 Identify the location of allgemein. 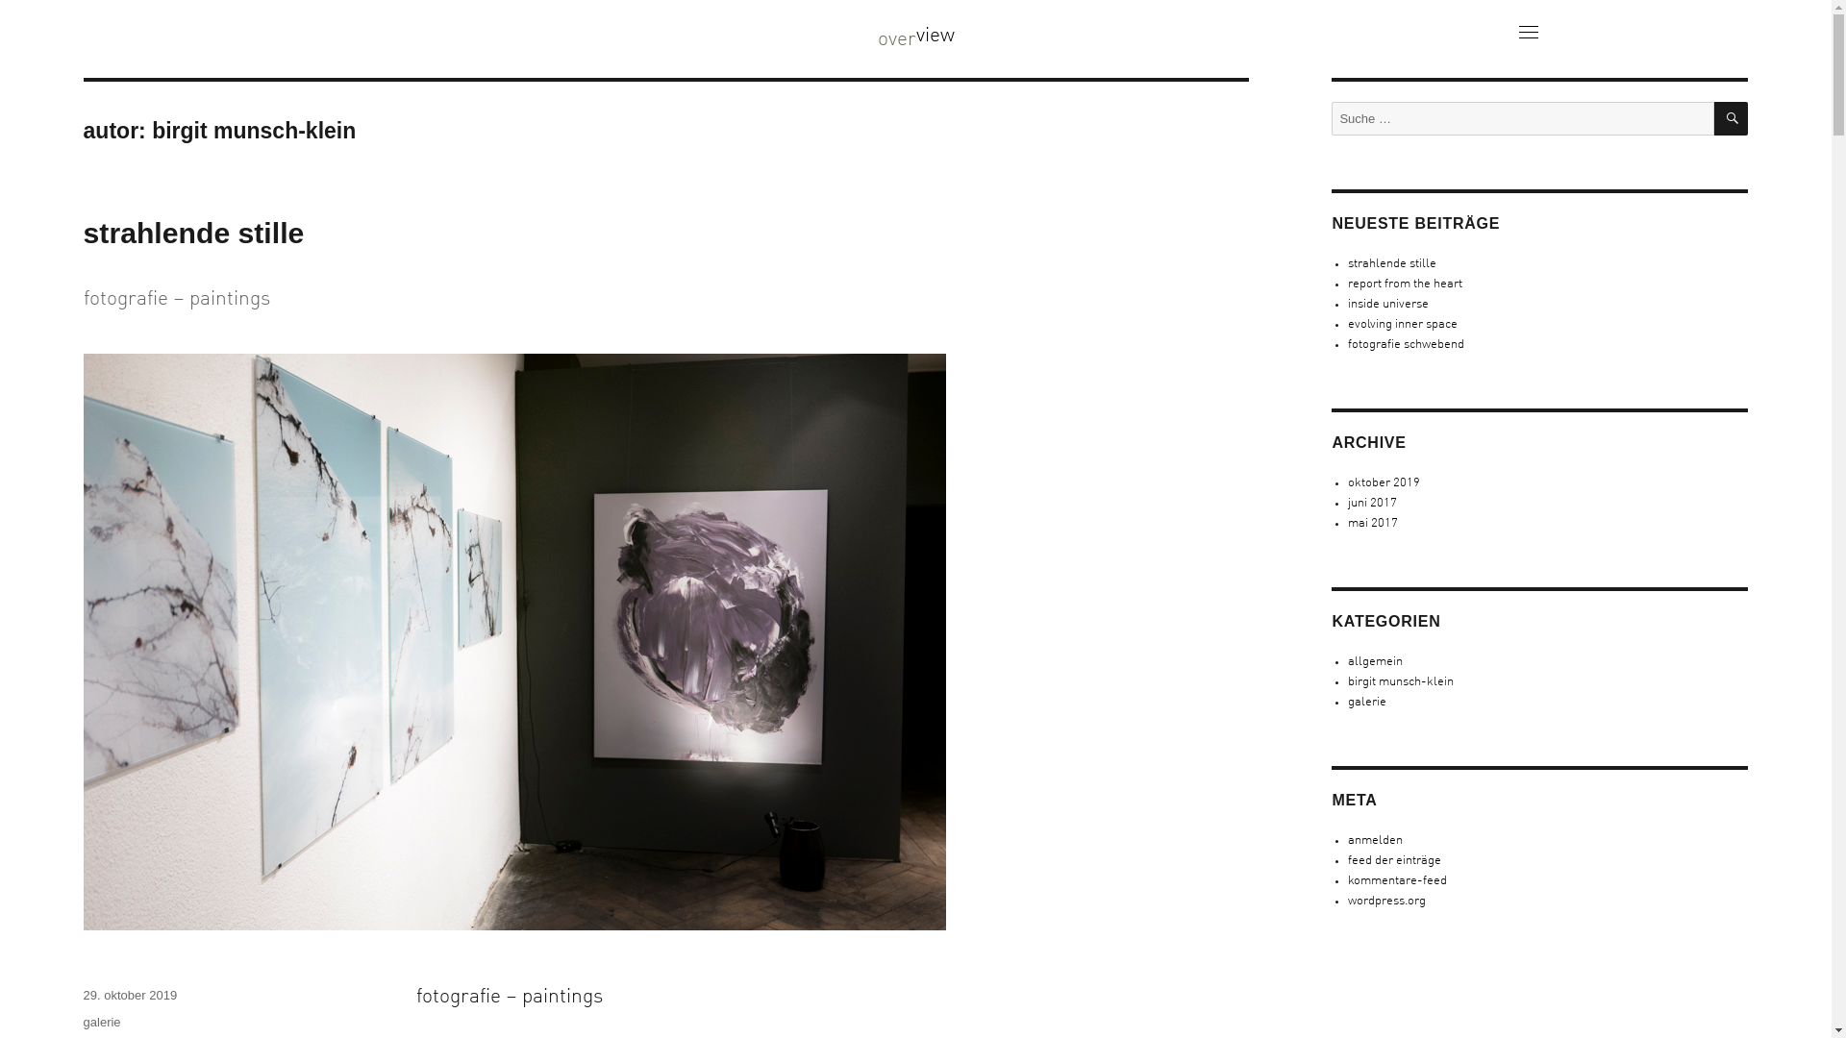
(1375, 661).